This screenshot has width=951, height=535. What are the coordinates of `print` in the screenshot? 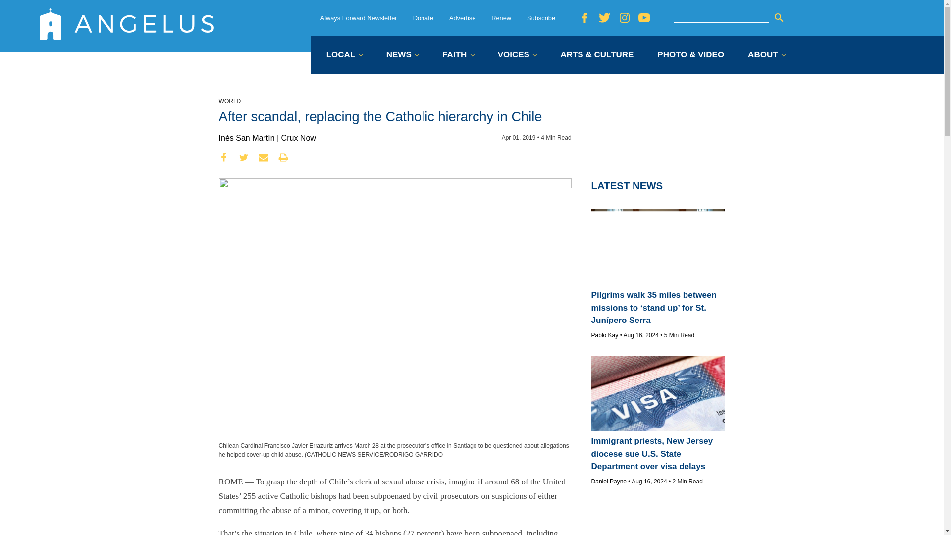 It's located at (283, 158).